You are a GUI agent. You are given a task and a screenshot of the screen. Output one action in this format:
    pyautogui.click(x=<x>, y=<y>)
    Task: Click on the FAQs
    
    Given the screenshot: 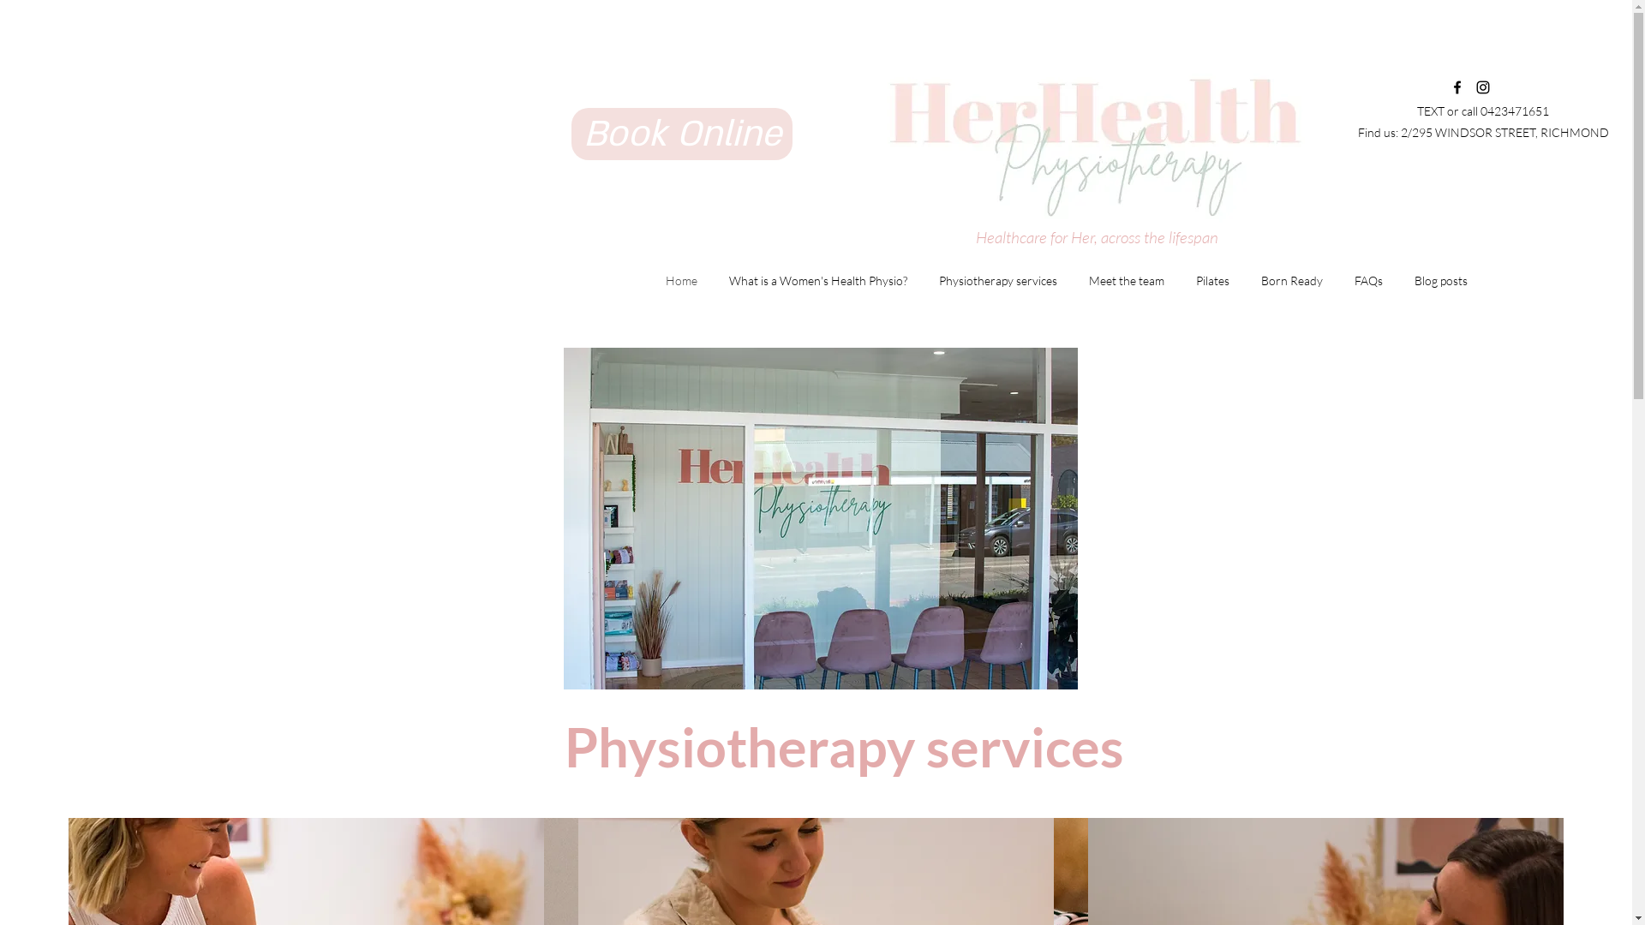 What is the action you would take?
    pyautogui.click(x=1368, y=281)
    